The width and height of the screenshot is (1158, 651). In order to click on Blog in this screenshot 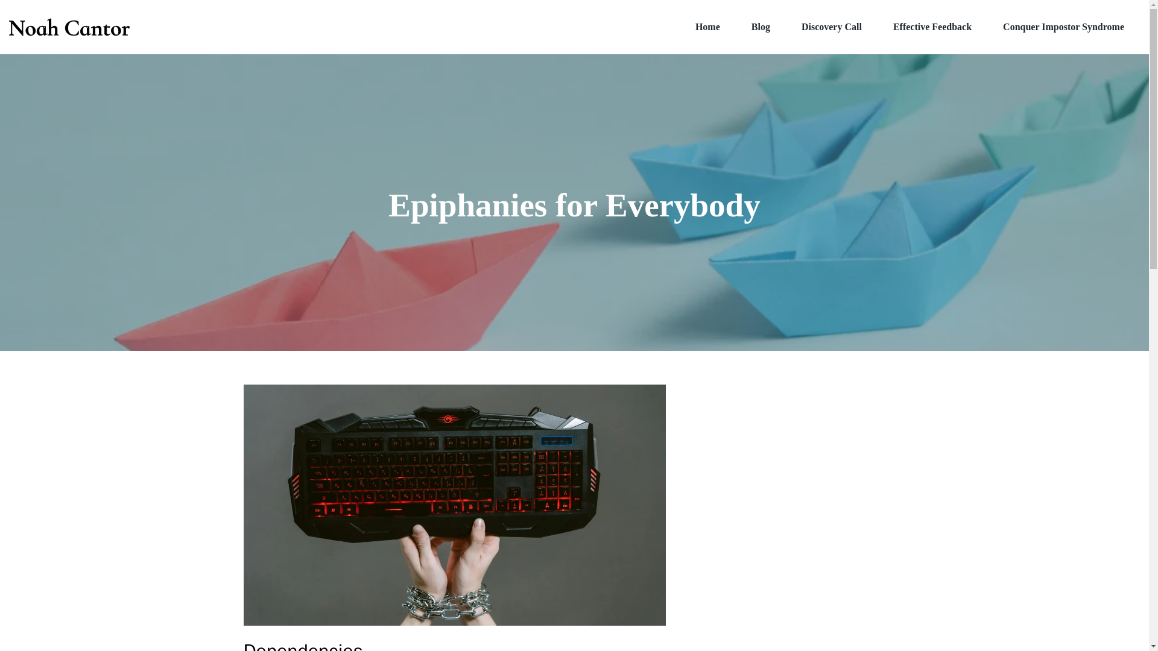, I will do `click(761, 27)`.